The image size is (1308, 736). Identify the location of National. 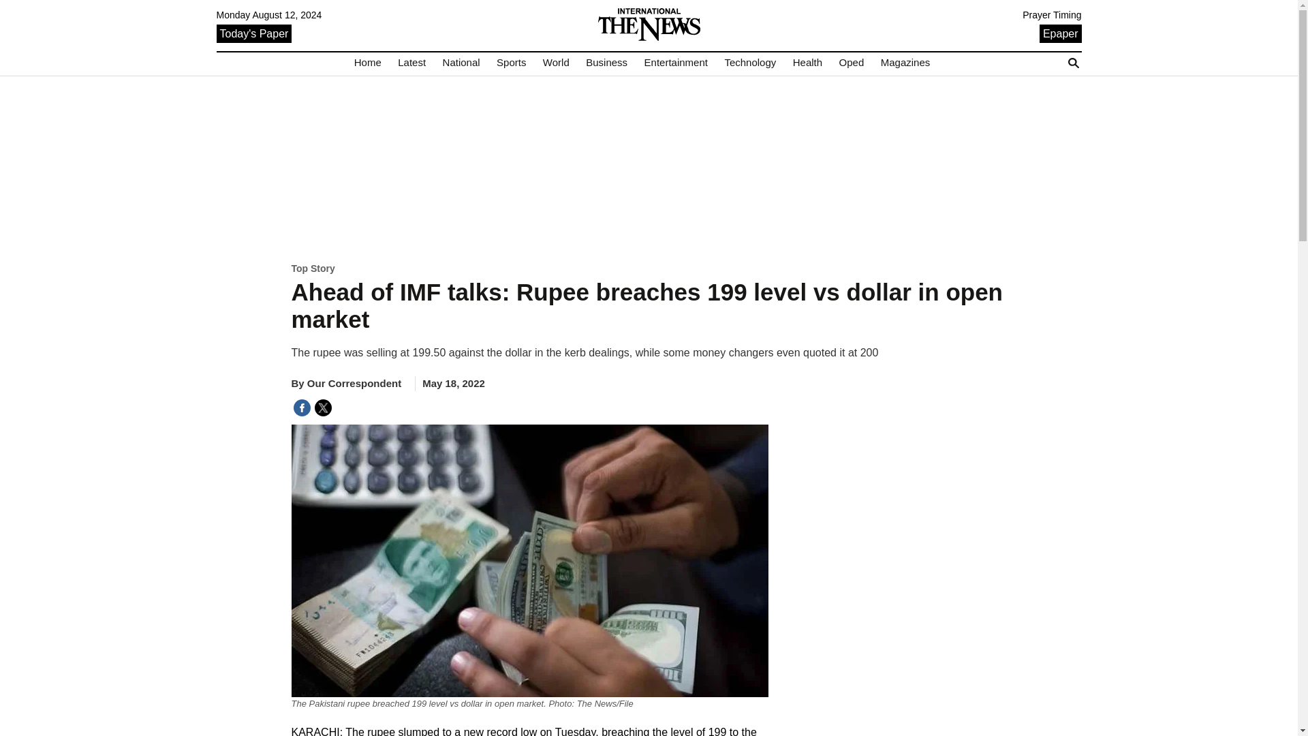
(461, 63).